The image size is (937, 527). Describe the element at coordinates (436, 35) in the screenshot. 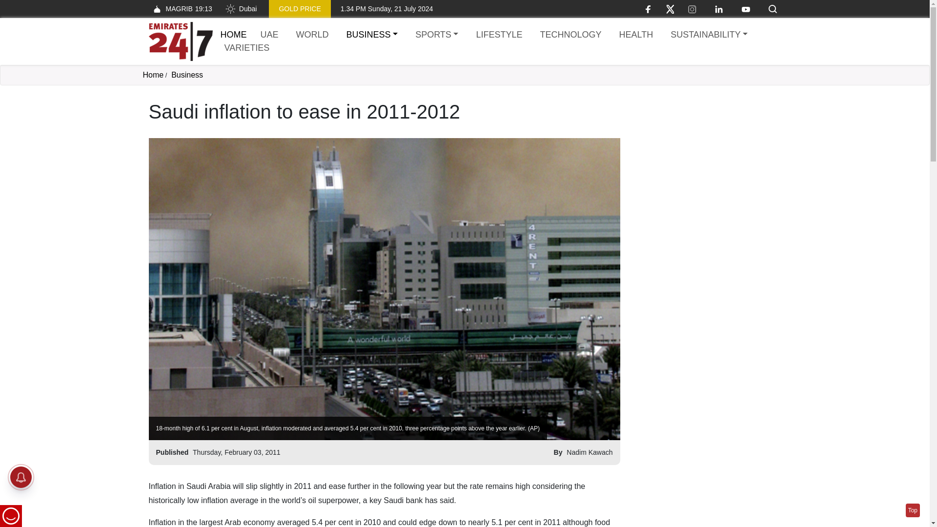

I see `UAE` at that location.